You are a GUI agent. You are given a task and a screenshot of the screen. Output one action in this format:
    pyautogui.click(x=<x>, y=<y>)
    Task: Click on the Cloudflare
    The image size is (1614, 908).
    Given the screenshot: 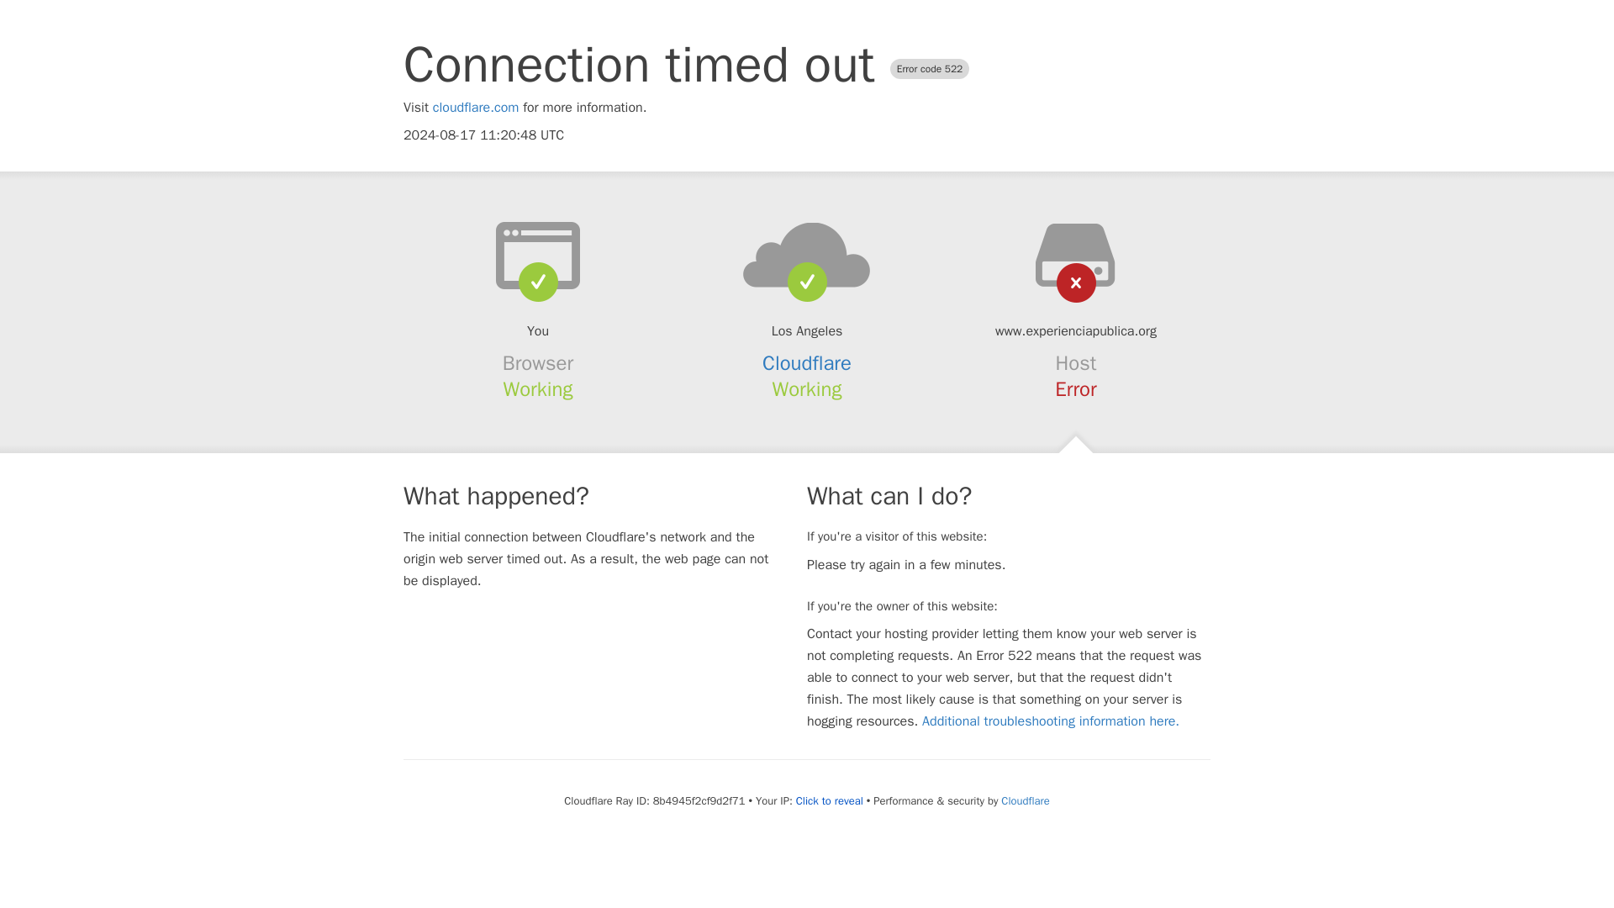 What is the action you would take?
    pyautogui.click(x=1025, y=800)
    